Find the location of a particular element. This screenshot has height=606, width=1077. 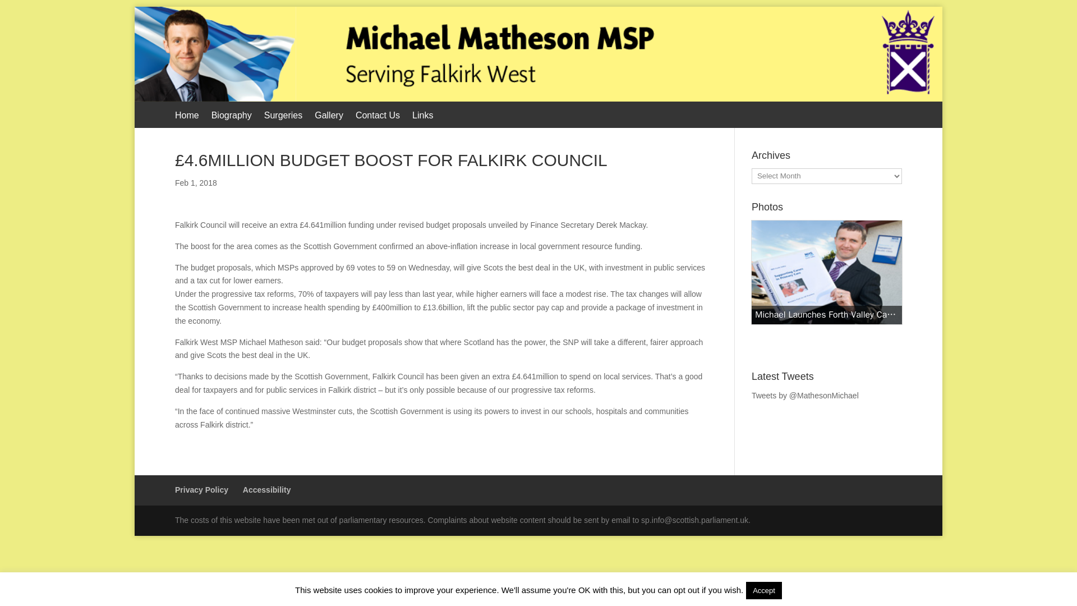

Gallery is located at coordinates (329, 119).